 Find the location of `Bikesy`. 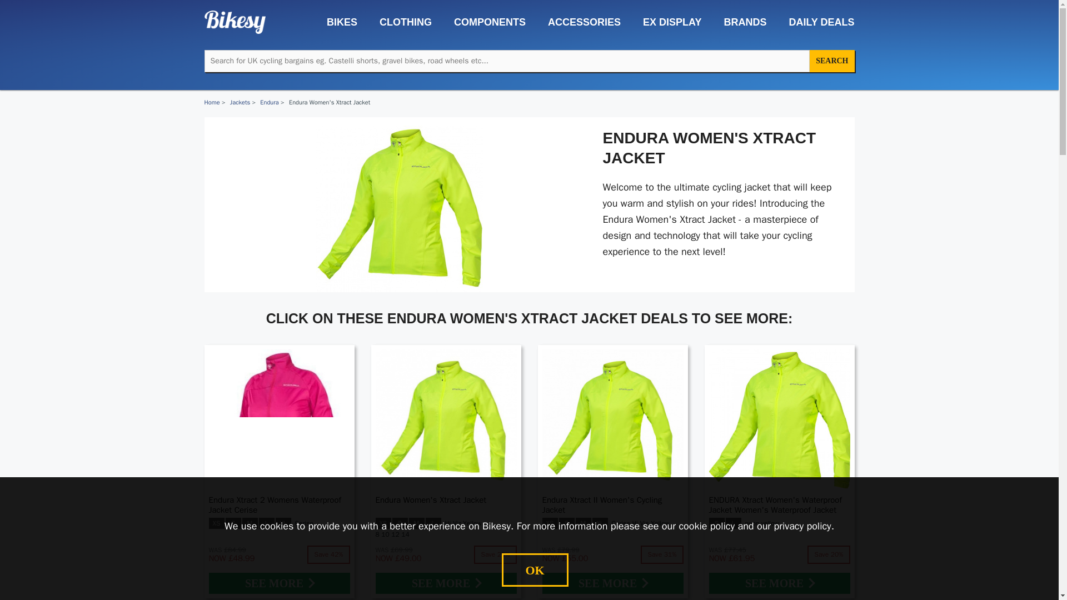

Bikesy is located at coordinates (235, 21).